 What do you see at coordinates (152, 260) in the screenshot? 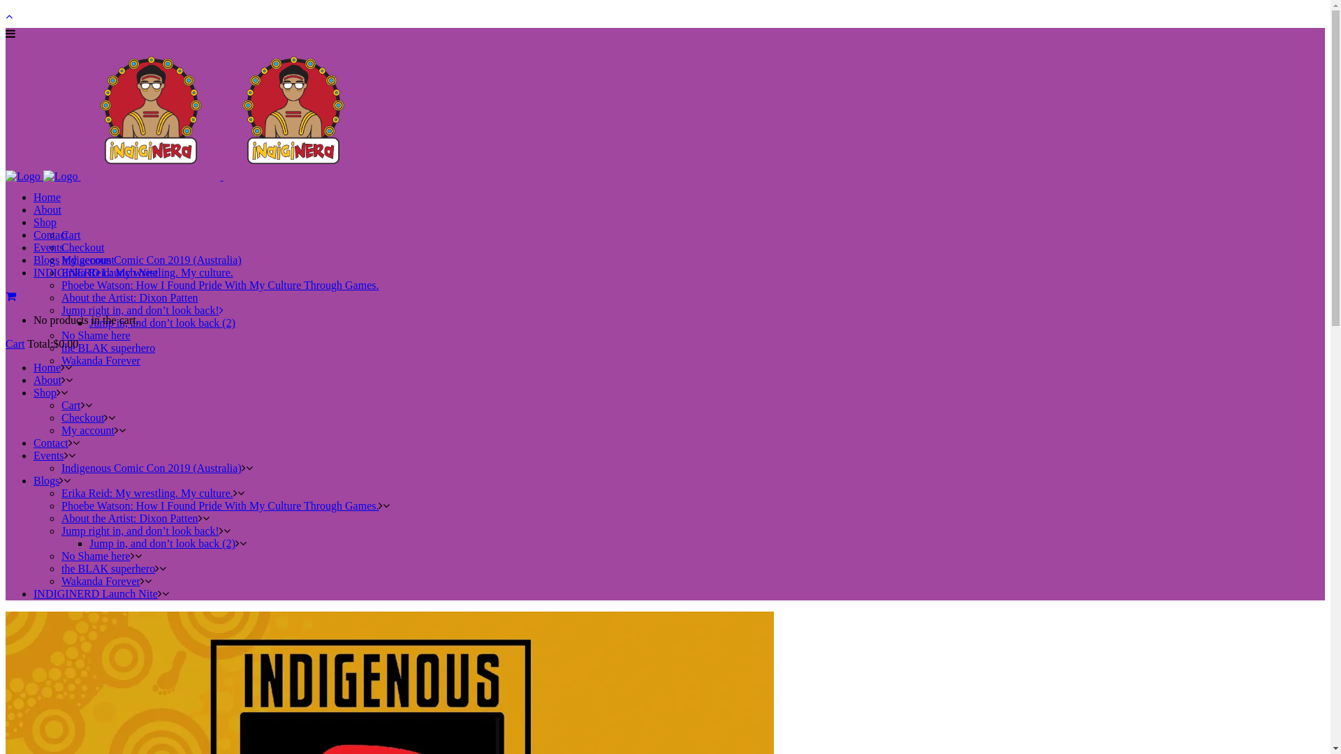
I see `Indigenous Comic Con 2019 (Australia)` at bounding box center [152, 260].